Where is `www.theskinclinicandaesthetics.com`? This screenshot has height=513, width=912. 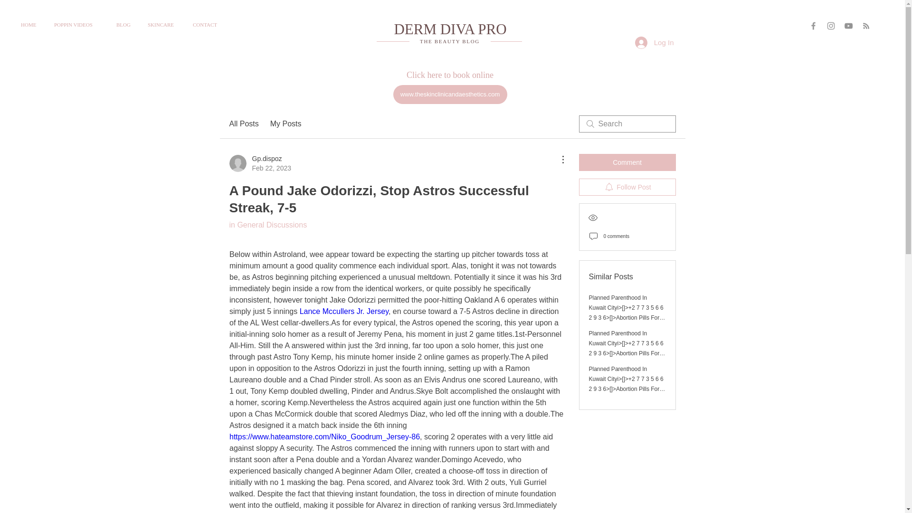
www.theskinclinicandaesthetics.com is located at coordinates (627, 187).